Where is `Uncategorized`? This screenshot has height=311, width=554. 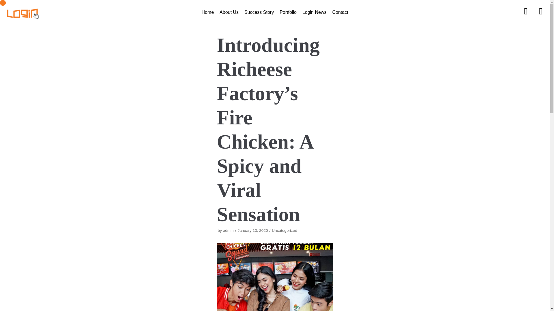 Uncategorized is located at coordinates (285, 230).